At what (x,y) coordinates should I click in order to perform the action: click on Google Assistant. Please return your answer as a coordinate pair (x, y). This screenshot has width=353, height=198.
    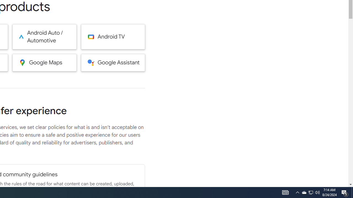
    Looking at the image, I should click on (113, 62).